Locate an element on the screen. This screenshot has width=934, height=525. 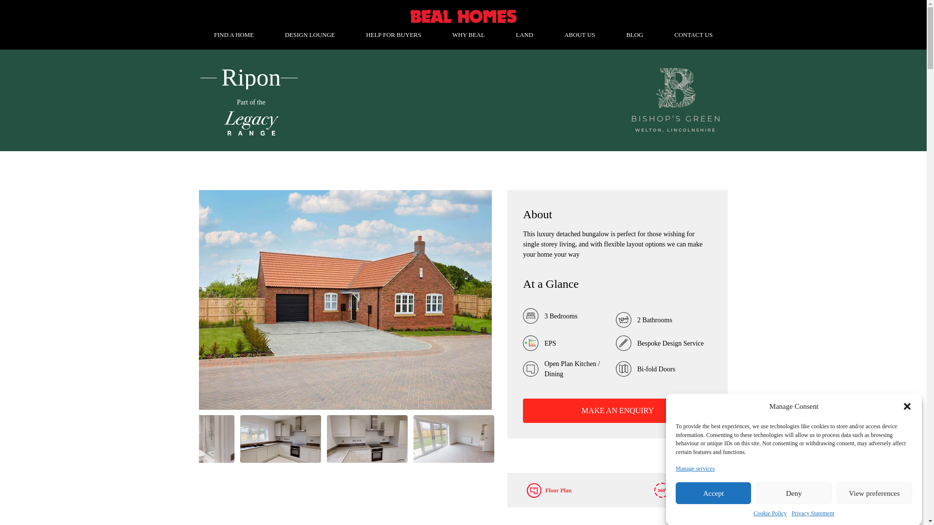
View preferences is located at coordinates (875, 498).